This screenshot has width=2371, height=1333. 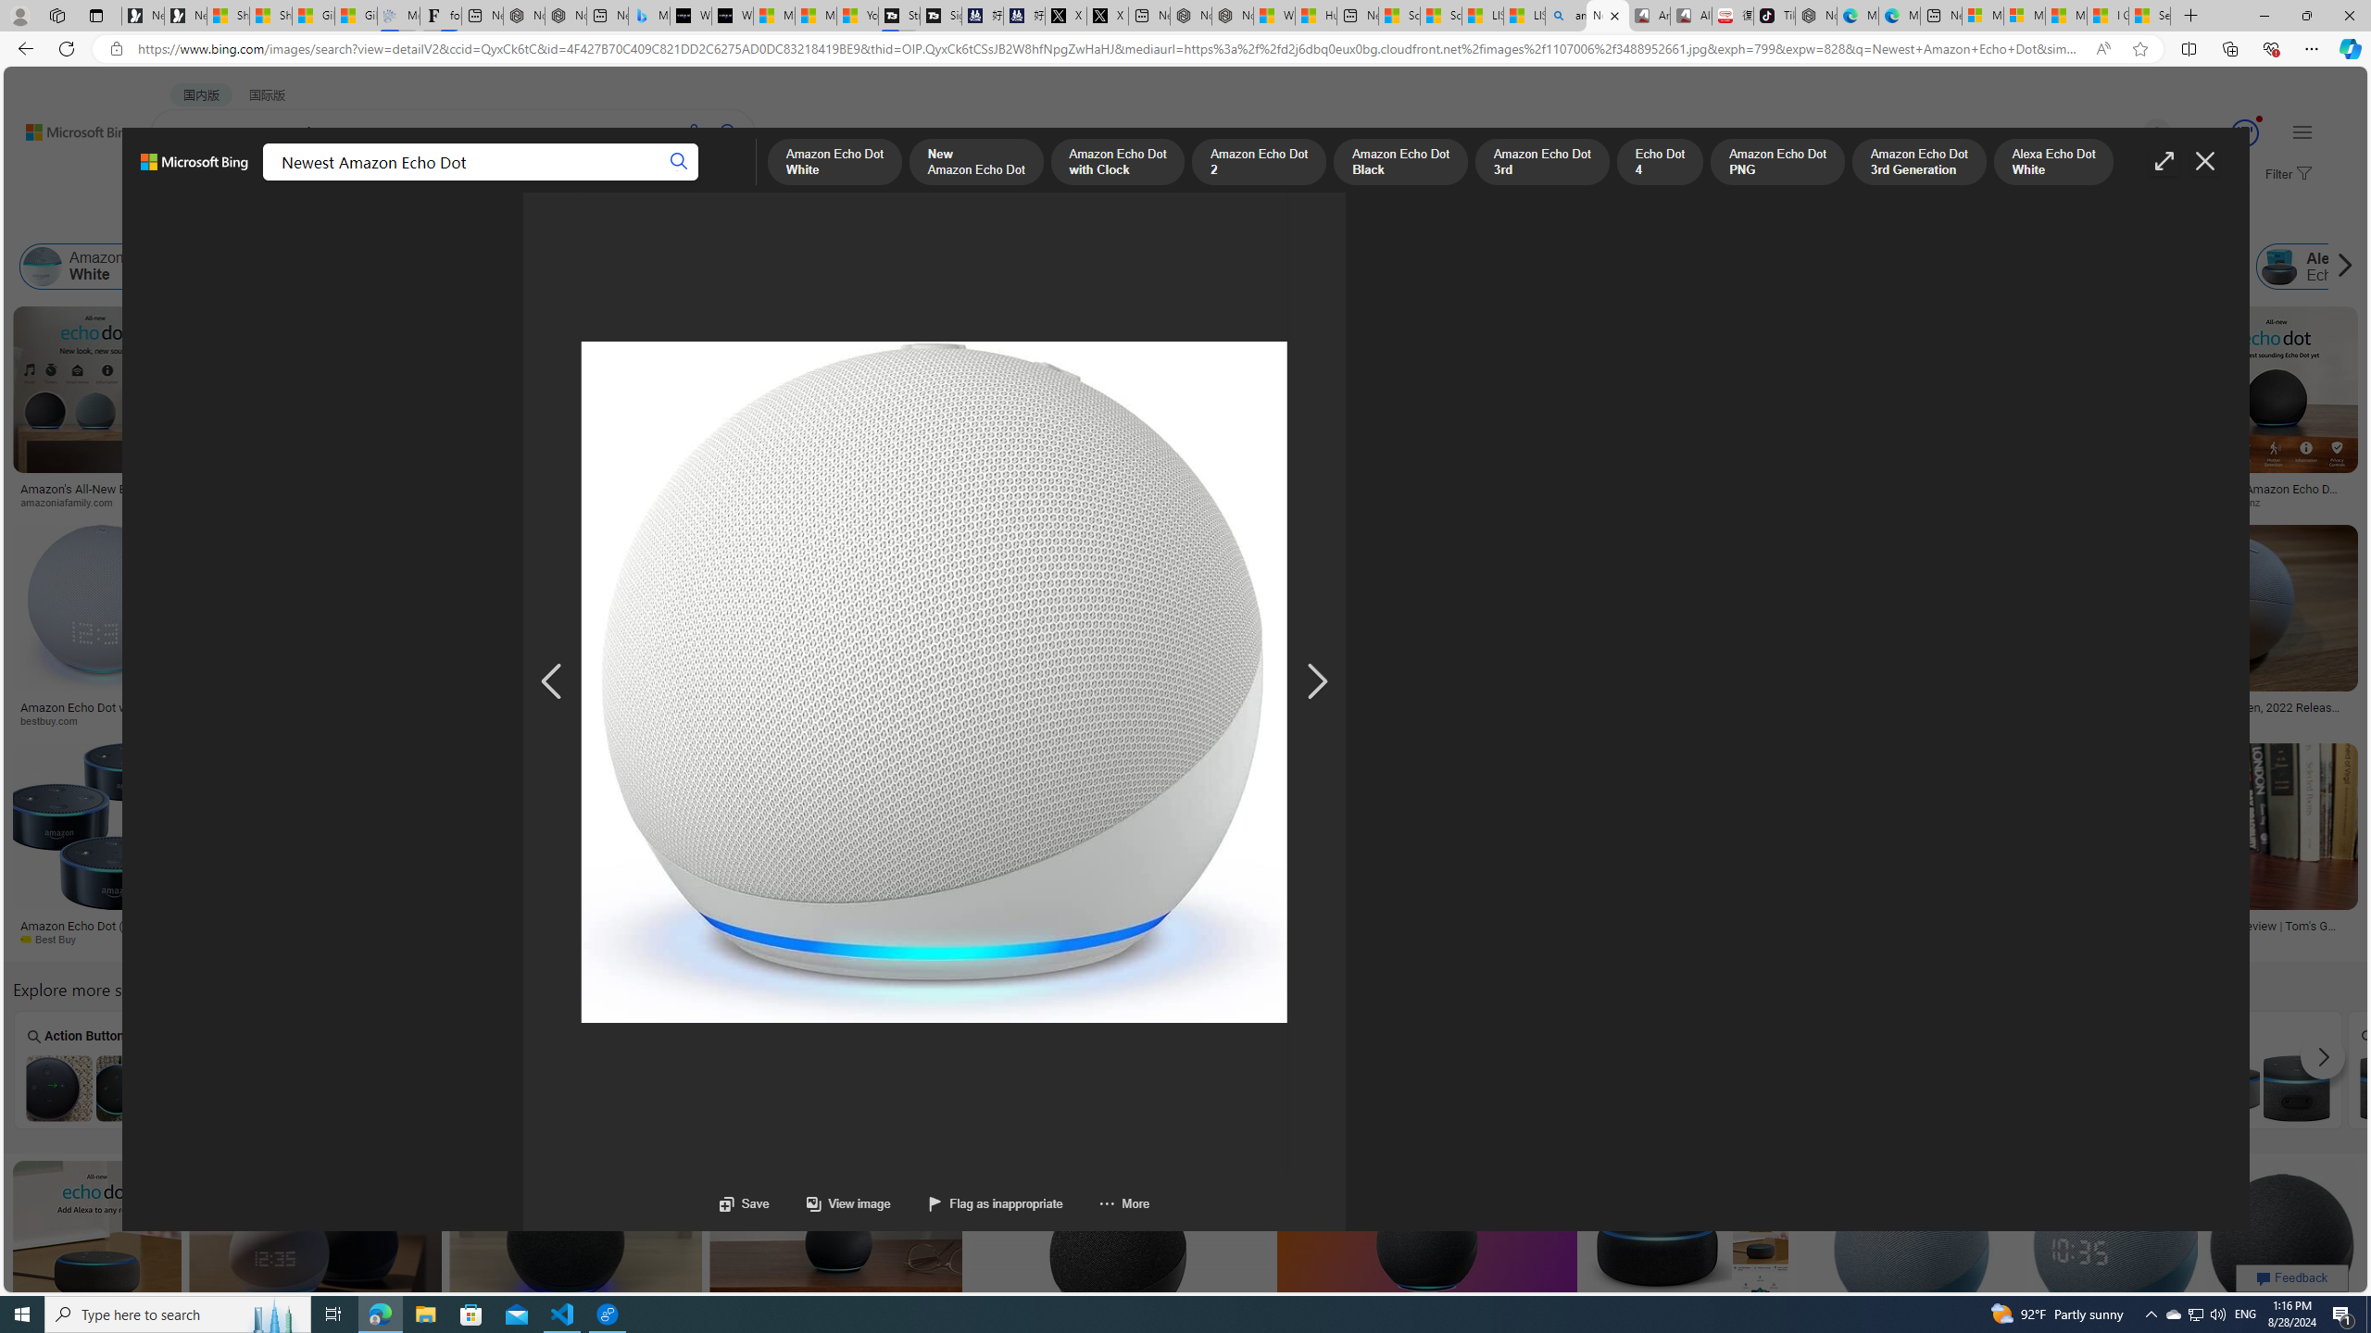 What do you see at coordinates (2162, 267) in the screenshot?
I see `Amazon Echo Smart Speaker` at bounding box center [2162, 267].